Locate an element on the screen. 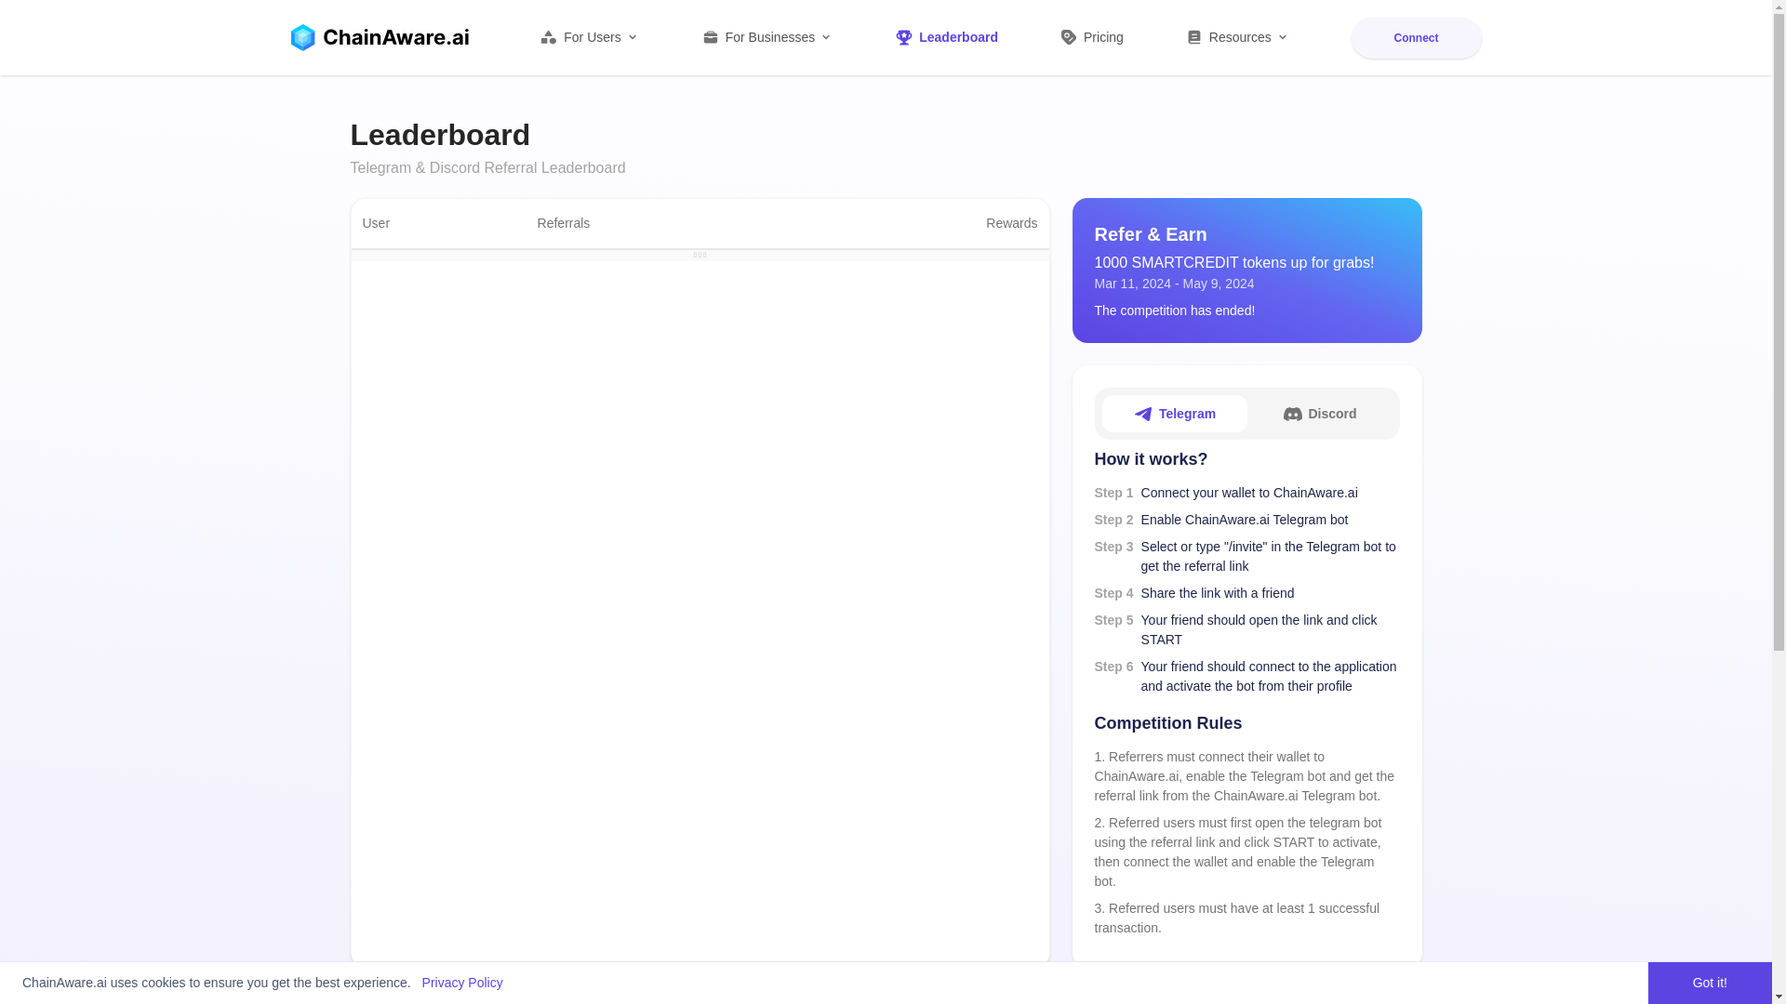  Discord is located at coordinates (1319, 414).